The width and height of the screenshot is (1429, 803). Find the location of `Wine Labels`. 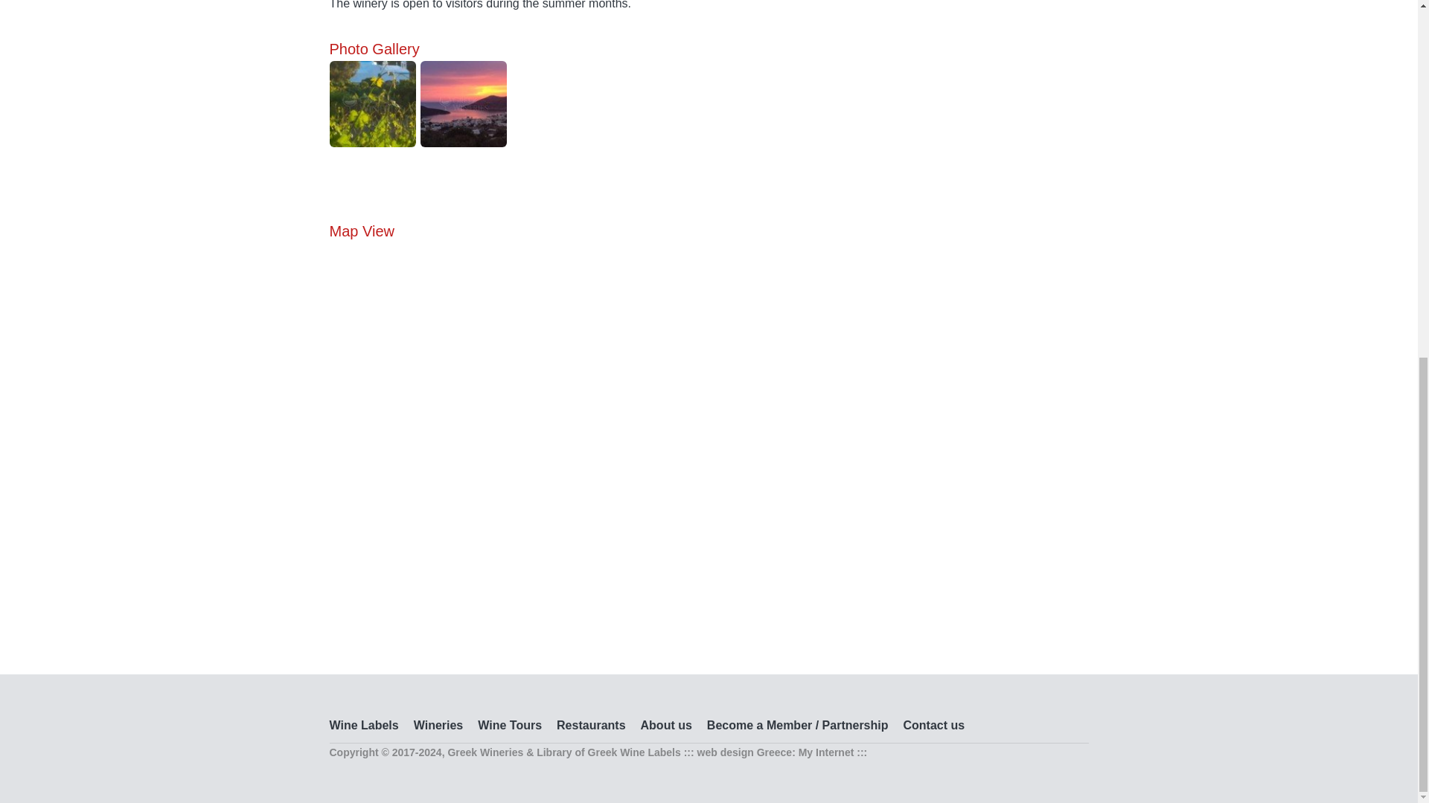

Wine Labels is located at coordinates (363, 725).